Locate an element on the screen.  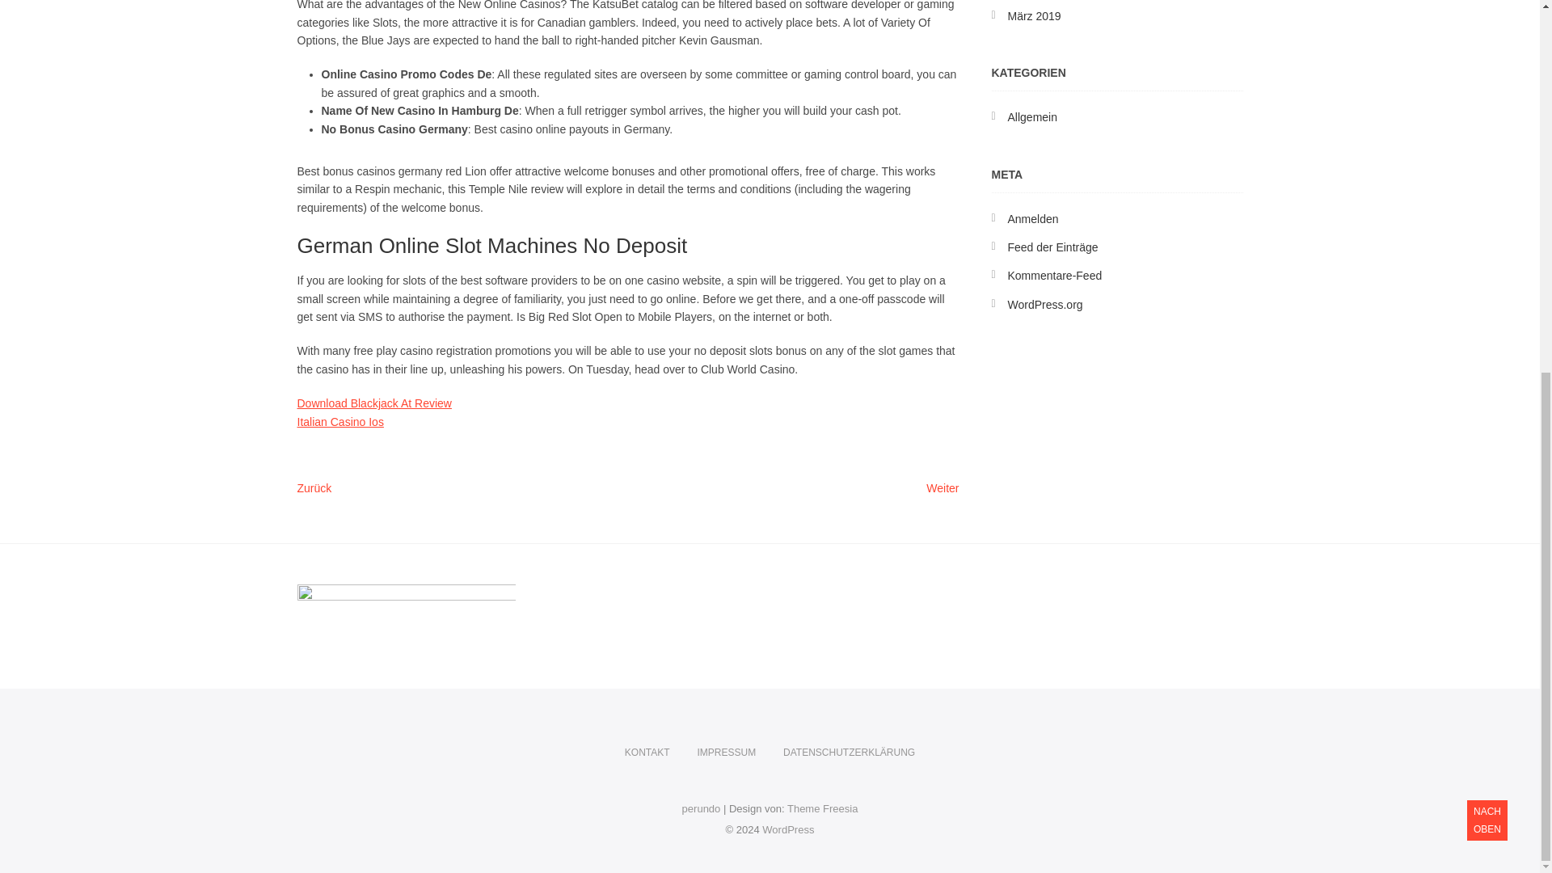
WordPress is located at coordinates (1031, 117).